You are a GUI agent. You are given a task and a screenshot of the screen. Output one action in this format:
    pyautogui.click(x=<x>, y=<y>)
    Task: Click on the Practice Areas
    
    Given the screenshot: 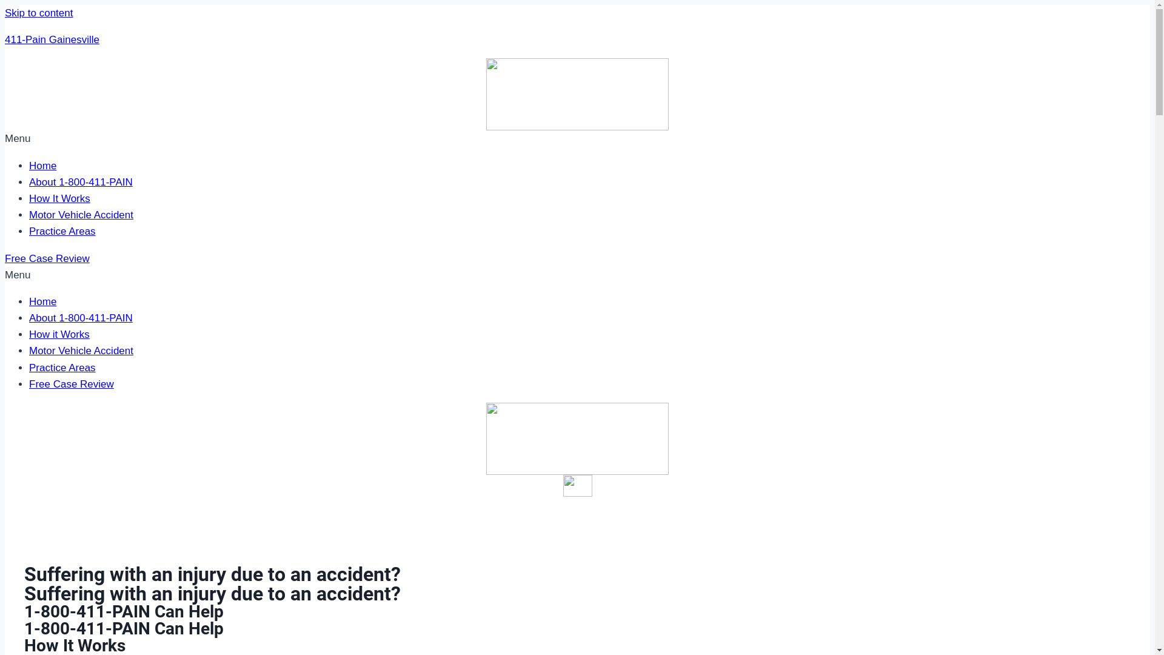 What is the action you would take?
    pyautogui.click(x=62, y=232)
    